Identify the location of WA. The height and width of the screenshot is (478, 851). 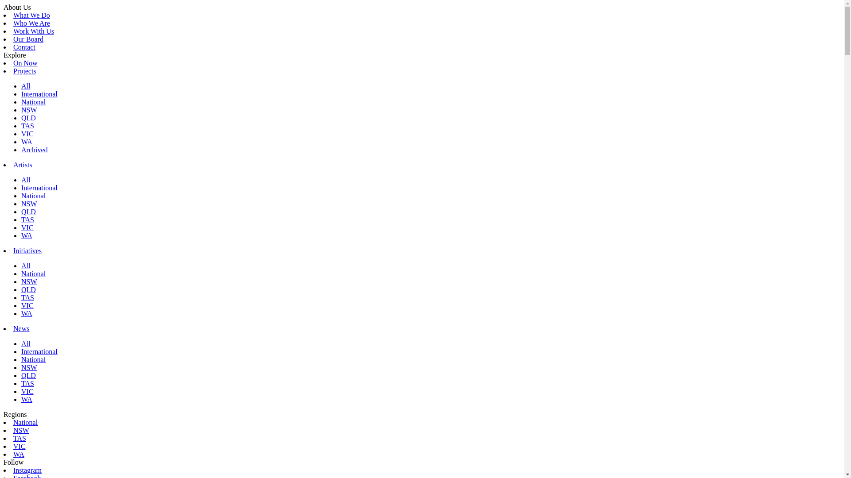
(27, 142).